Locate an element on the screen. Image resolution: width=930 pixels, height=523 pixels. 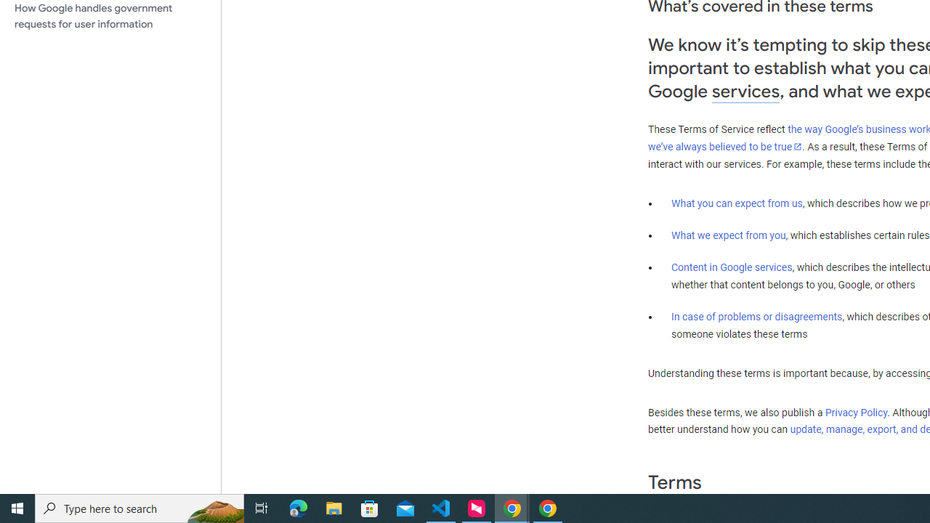
What you can expect from us is located at coordinates (737, 203).